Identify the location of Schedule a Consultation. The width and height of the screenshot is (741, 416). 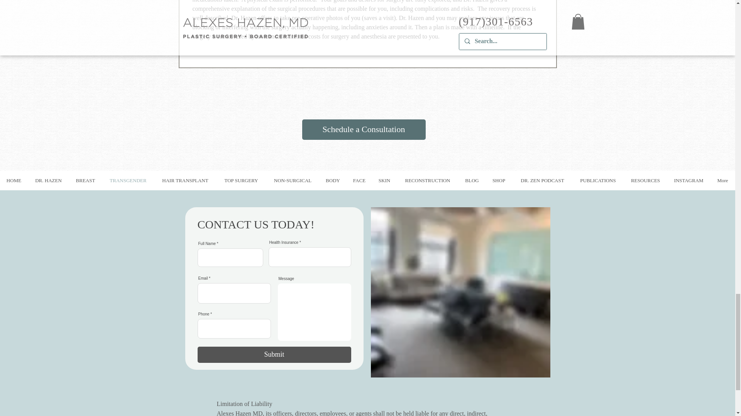
(364, 129).